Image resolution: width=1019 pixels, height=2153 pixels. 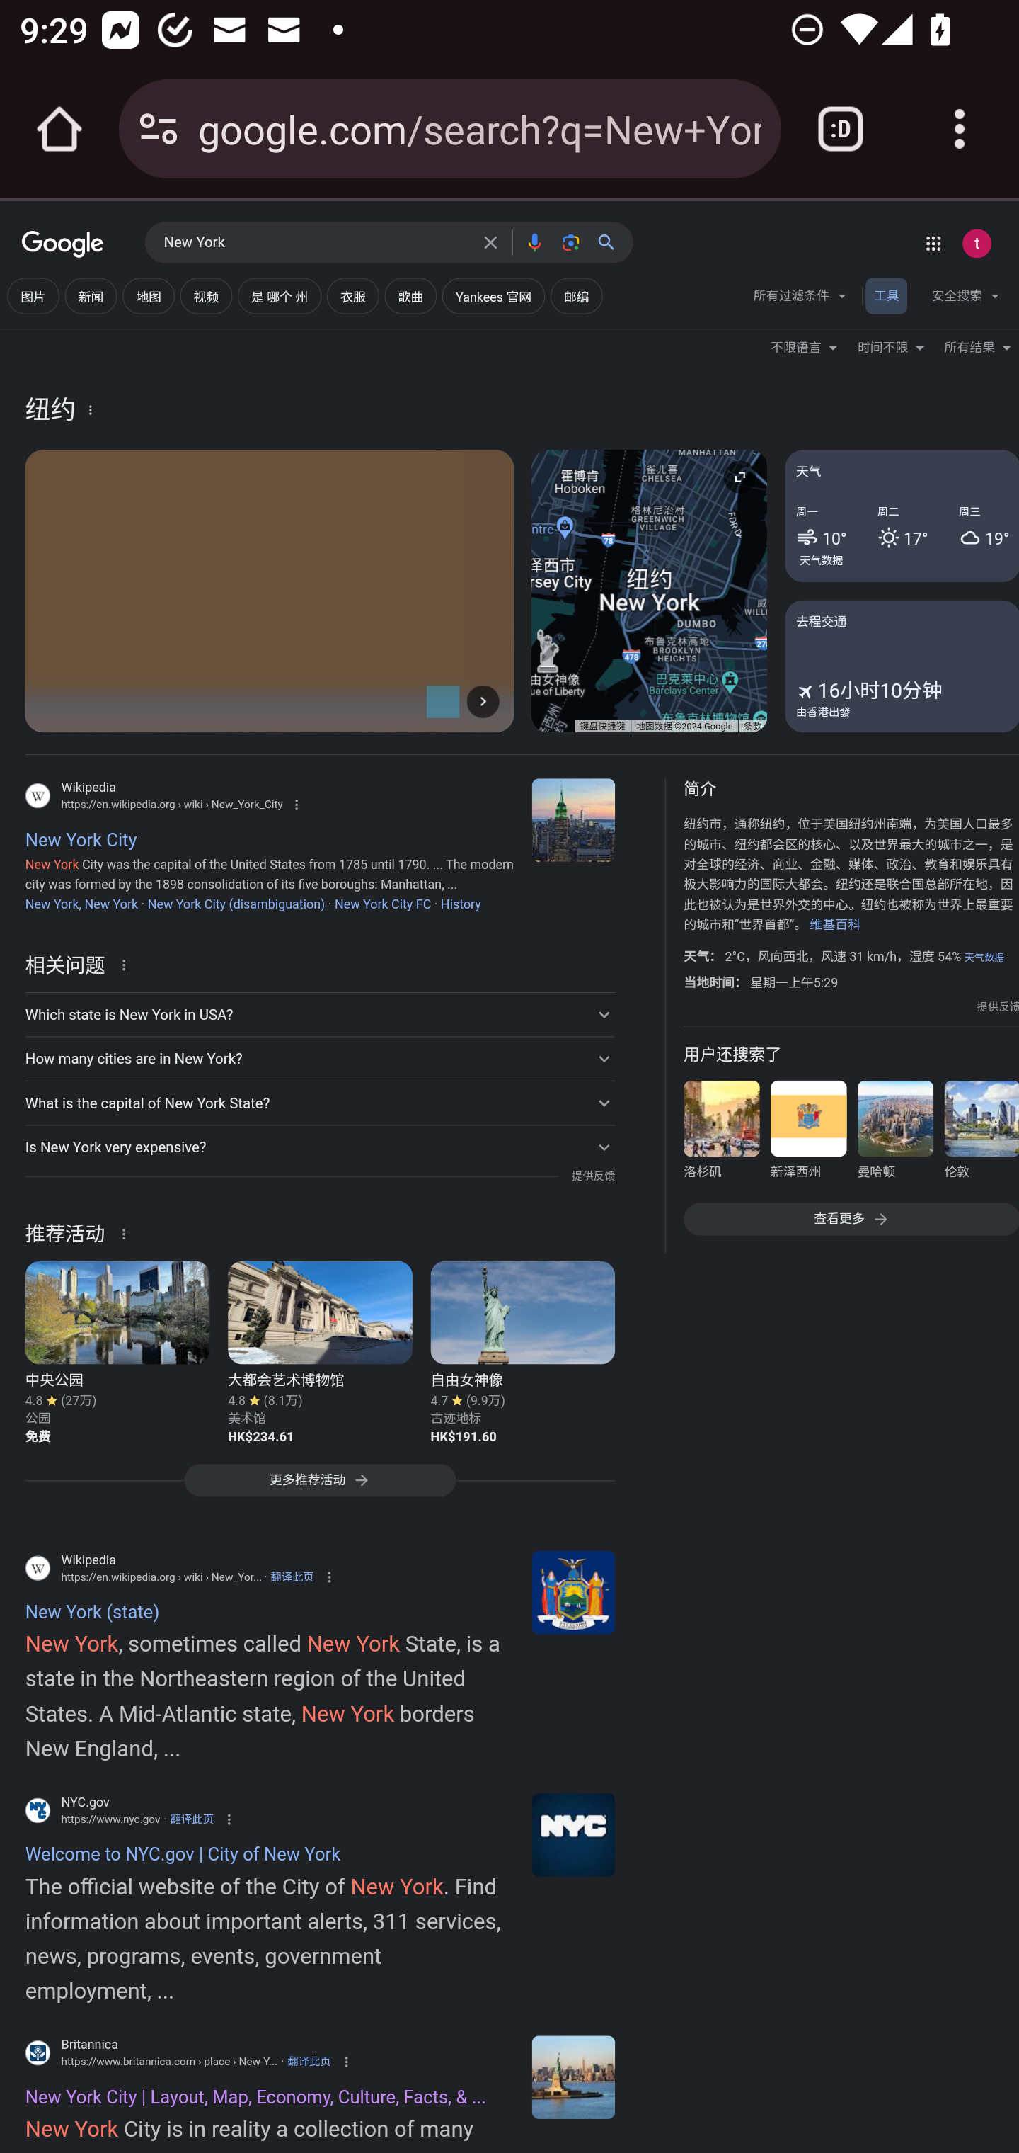 What do you see at coordinates (835, 925) in the screenshot?
I see `维基百科` at bounding box center [835, 925].